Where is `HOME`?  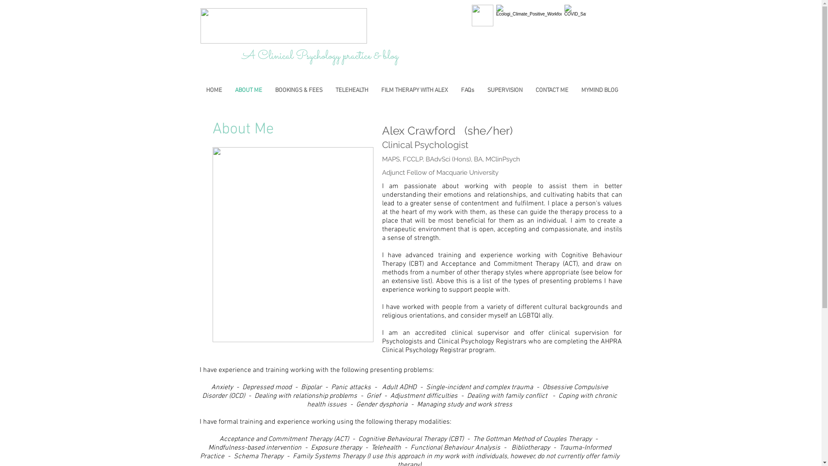
HOME is located at coordinates (214, 91).